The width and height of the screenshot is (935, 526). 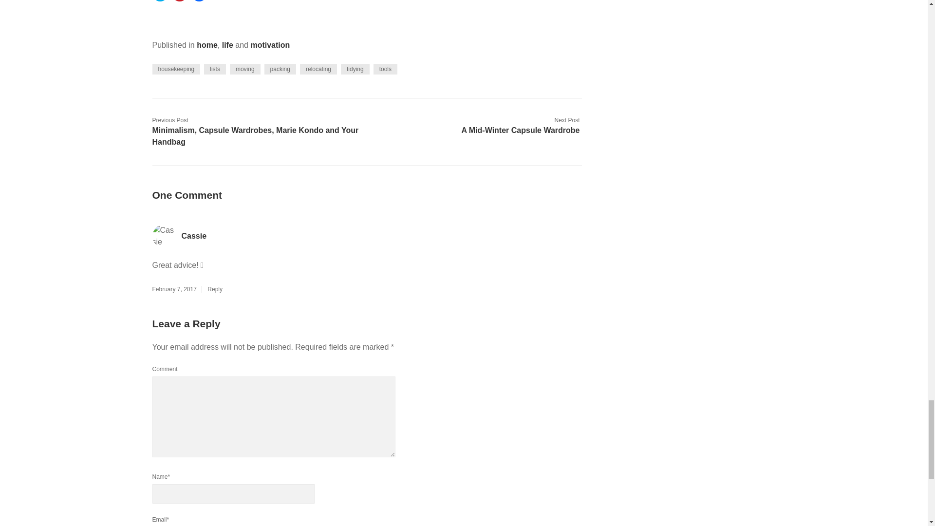 What do you see at coordinates (520, 131) in the screenshot?
I see `A Mid-Winter Capsule Wardrobe` at bounding box center [520, 131].